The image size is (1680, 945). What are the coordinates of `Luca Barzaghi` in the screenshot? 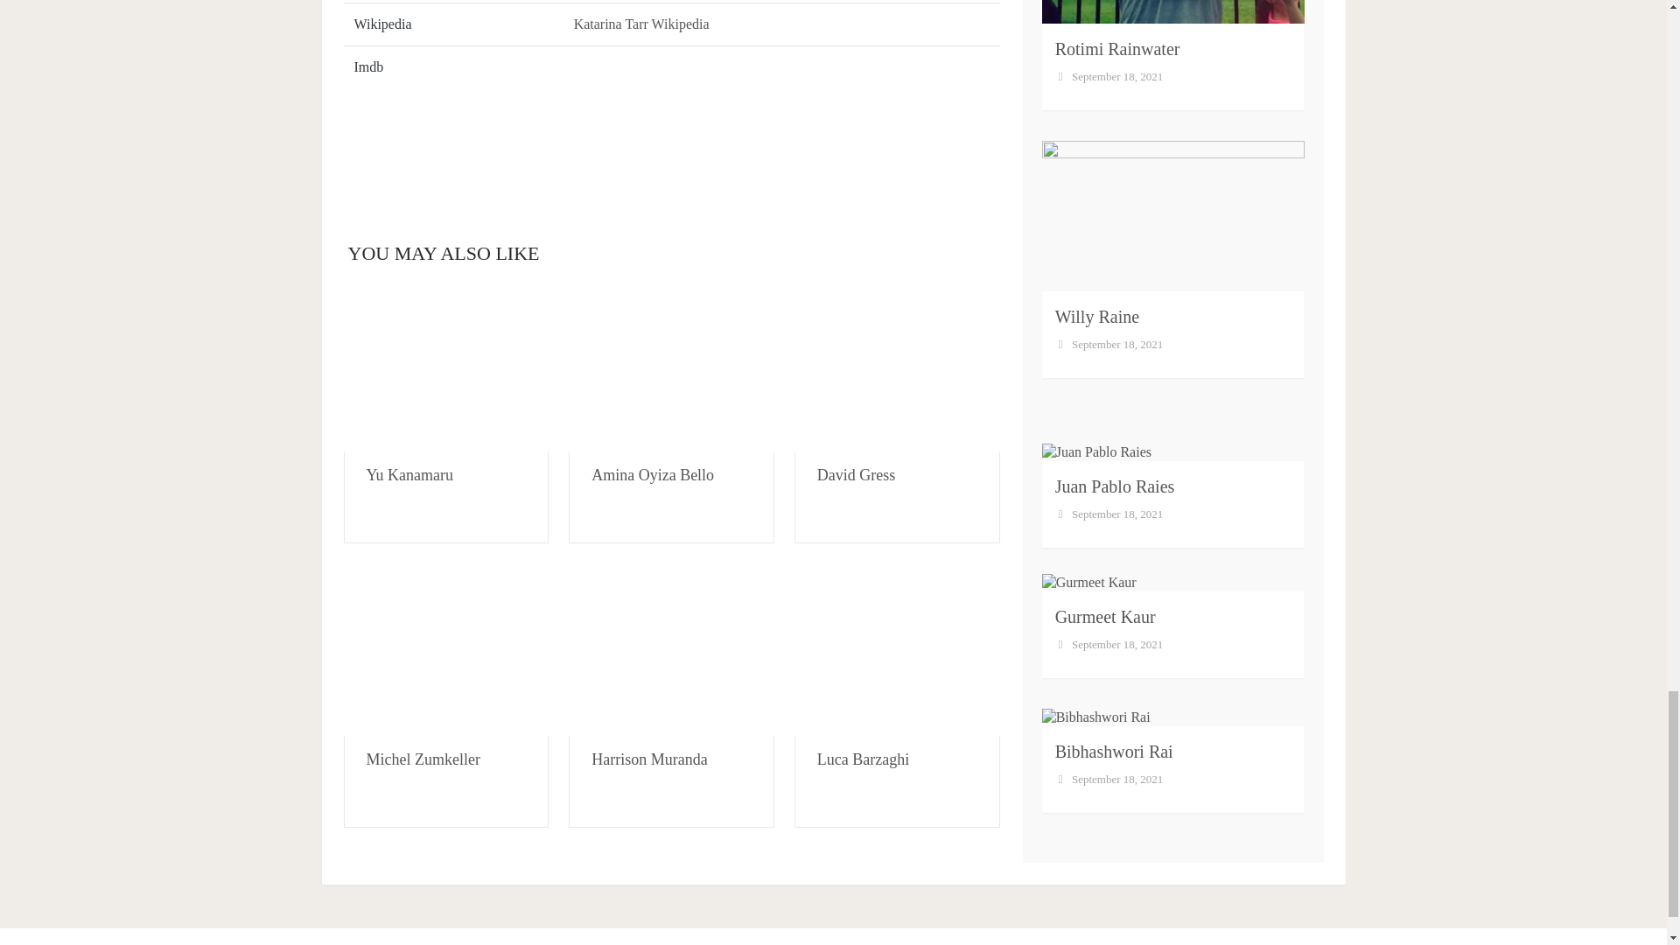 It's located at (863, 759).